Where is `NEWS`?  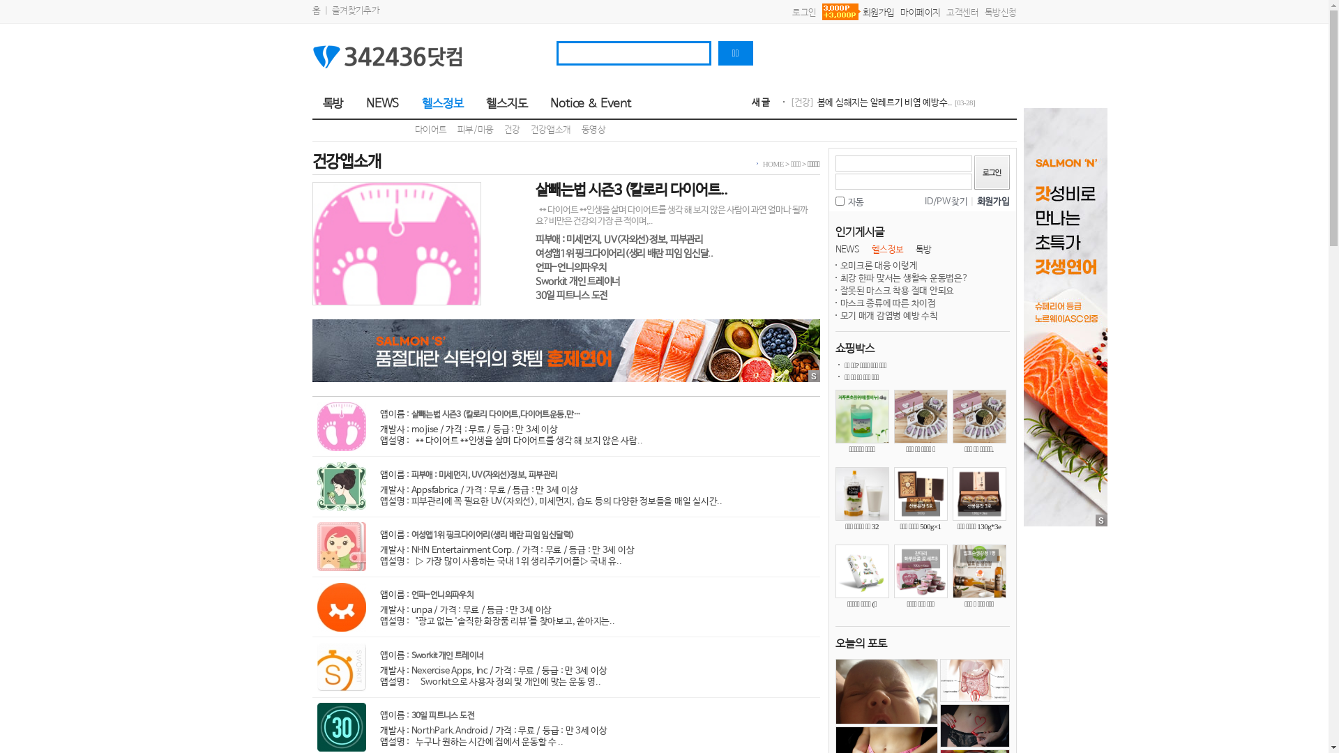 NEWS is located at coordinates (848, 250).